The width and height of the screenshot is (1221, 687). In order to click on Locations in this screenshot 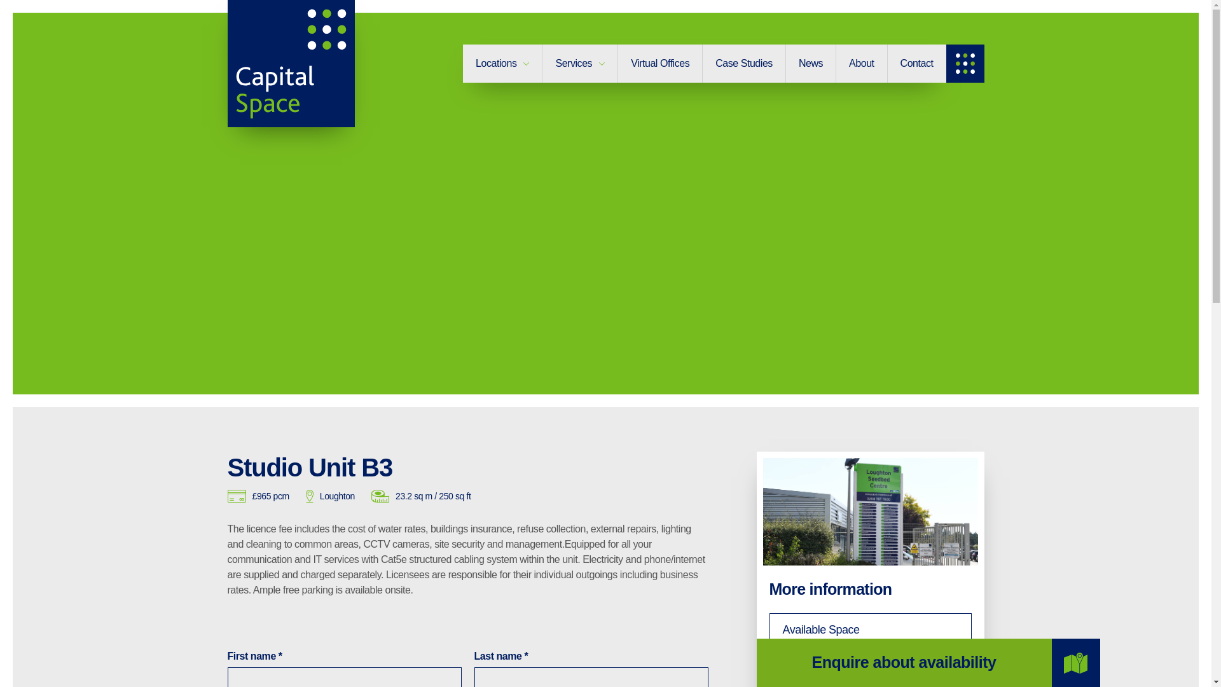, I will do `click(502, 64)`.